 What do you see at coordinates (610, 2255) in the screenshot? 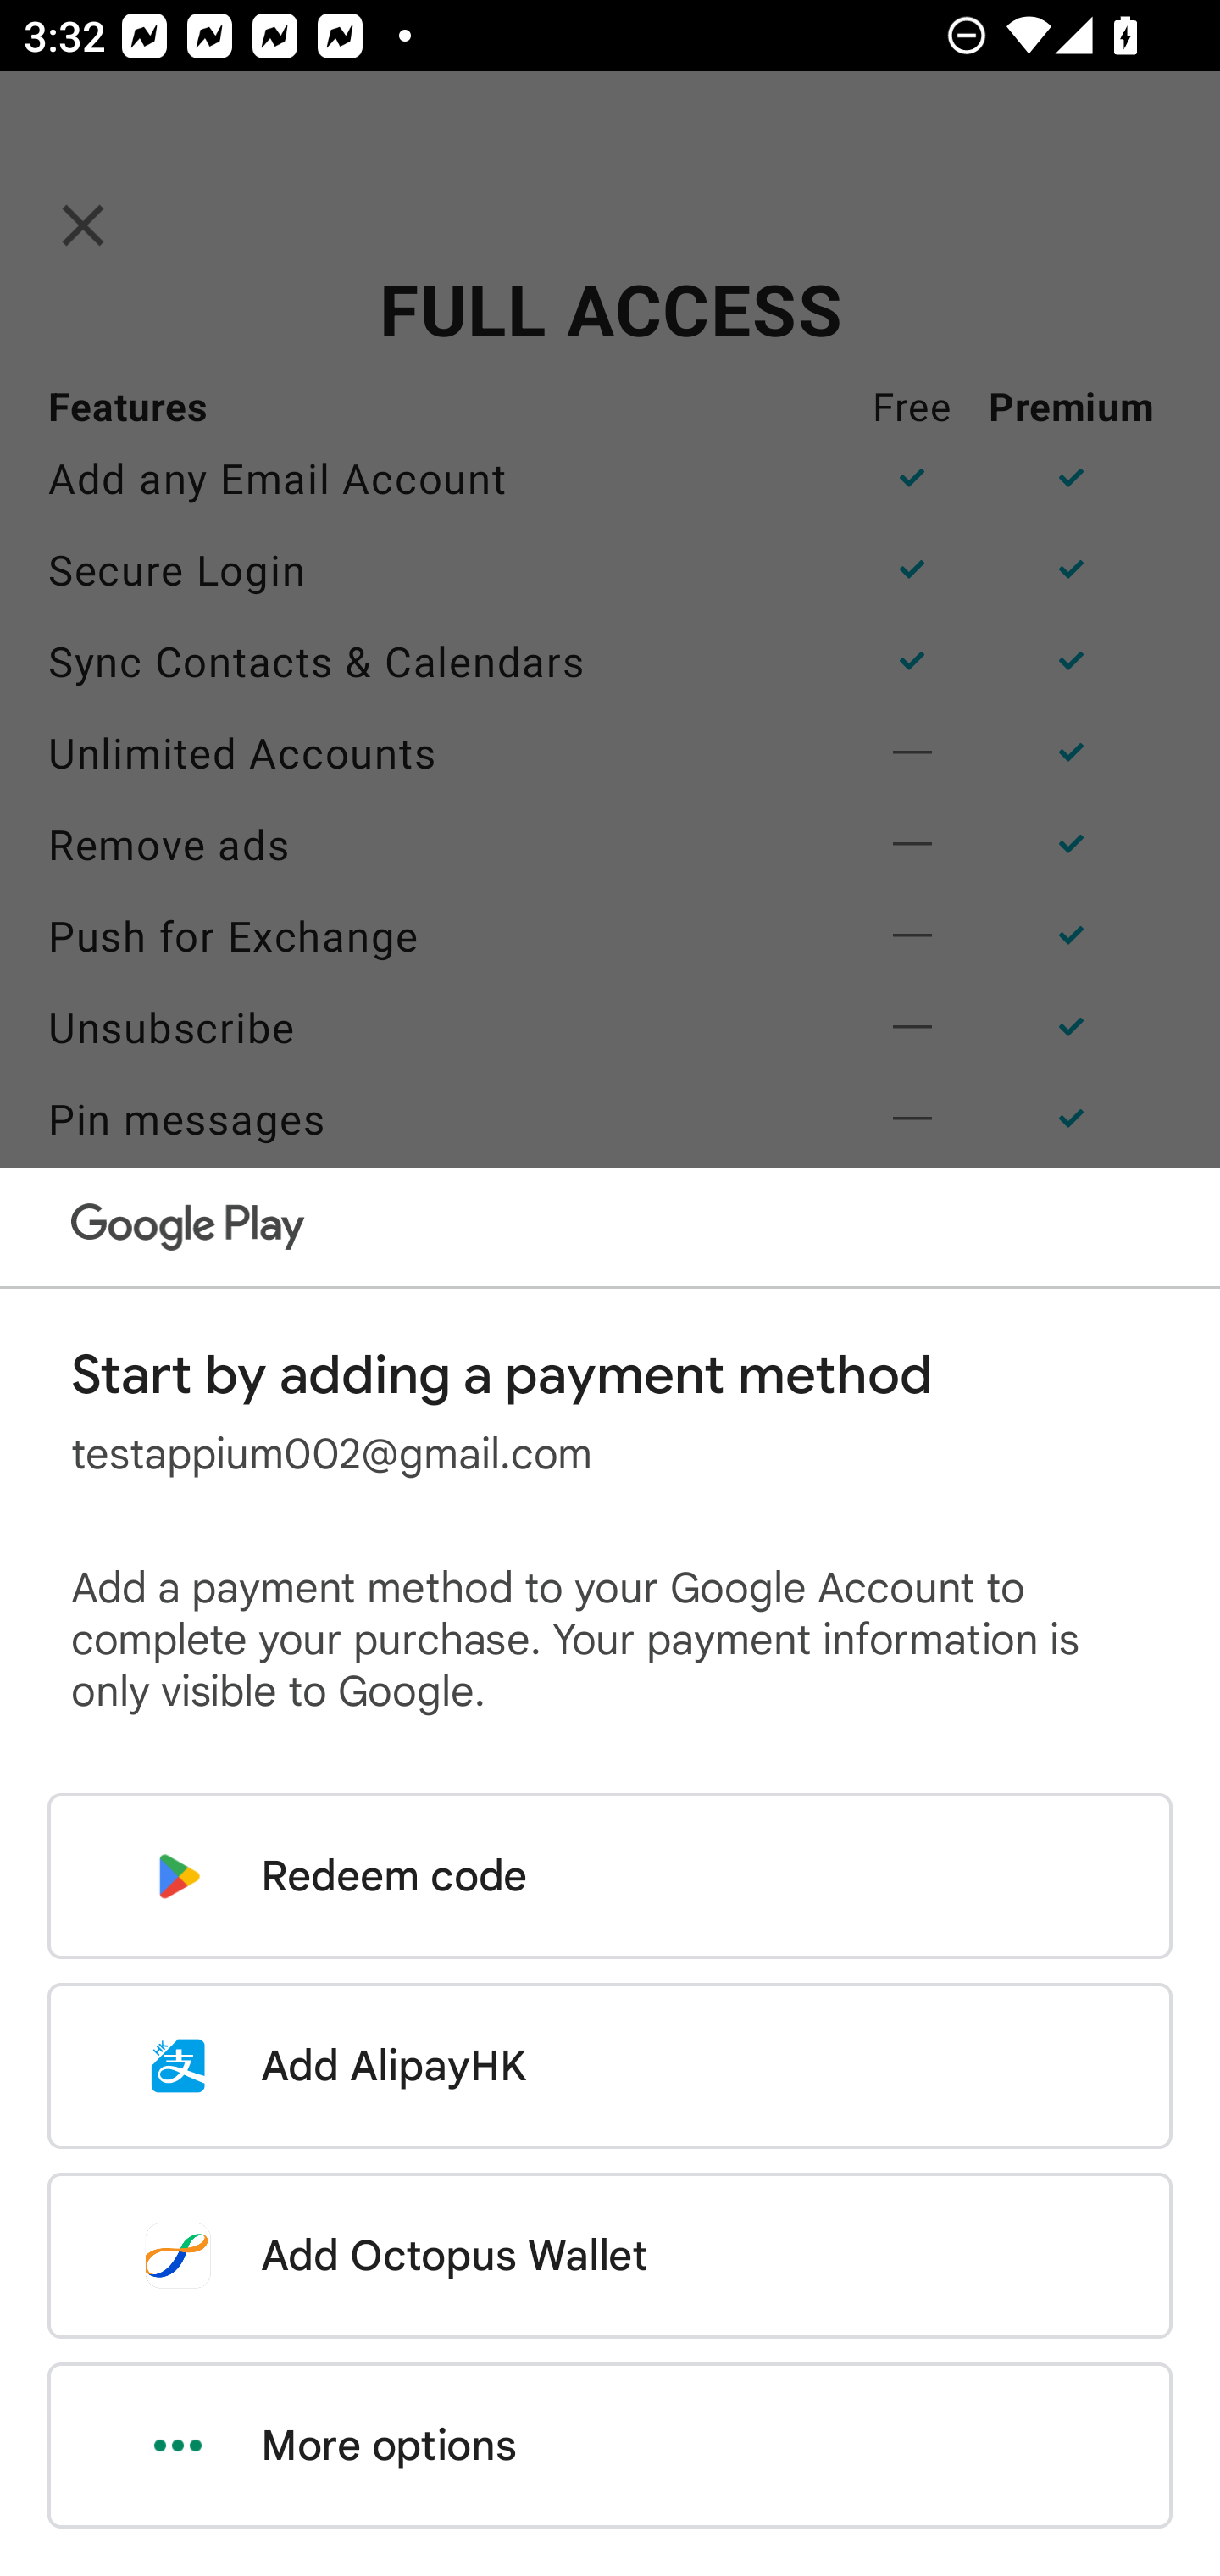
I see `Add Octopus Wallet` at bounding box center [610, 2255].